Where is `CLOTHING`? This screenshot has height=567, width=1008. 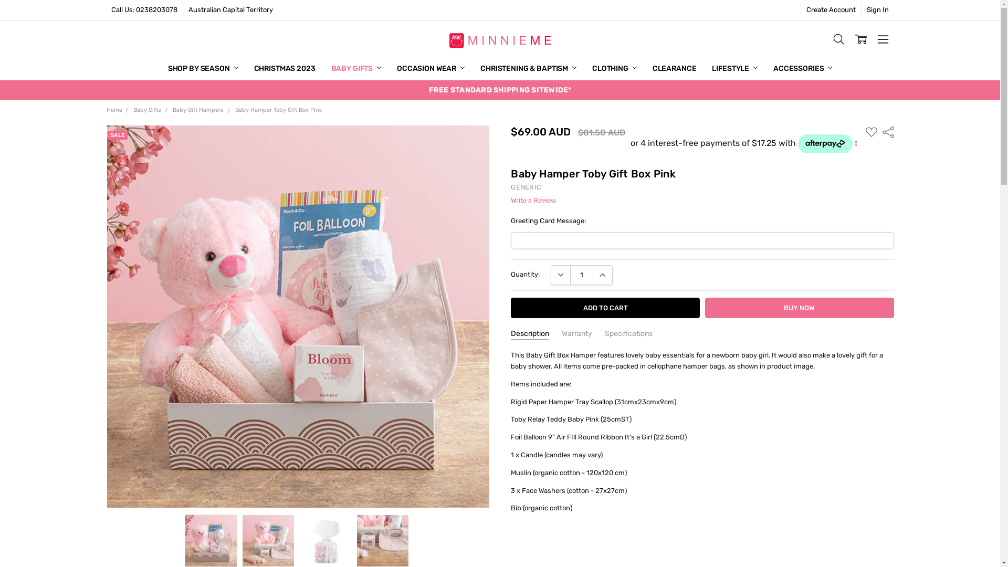
CLOTHING is located at coordinates (614, 69).